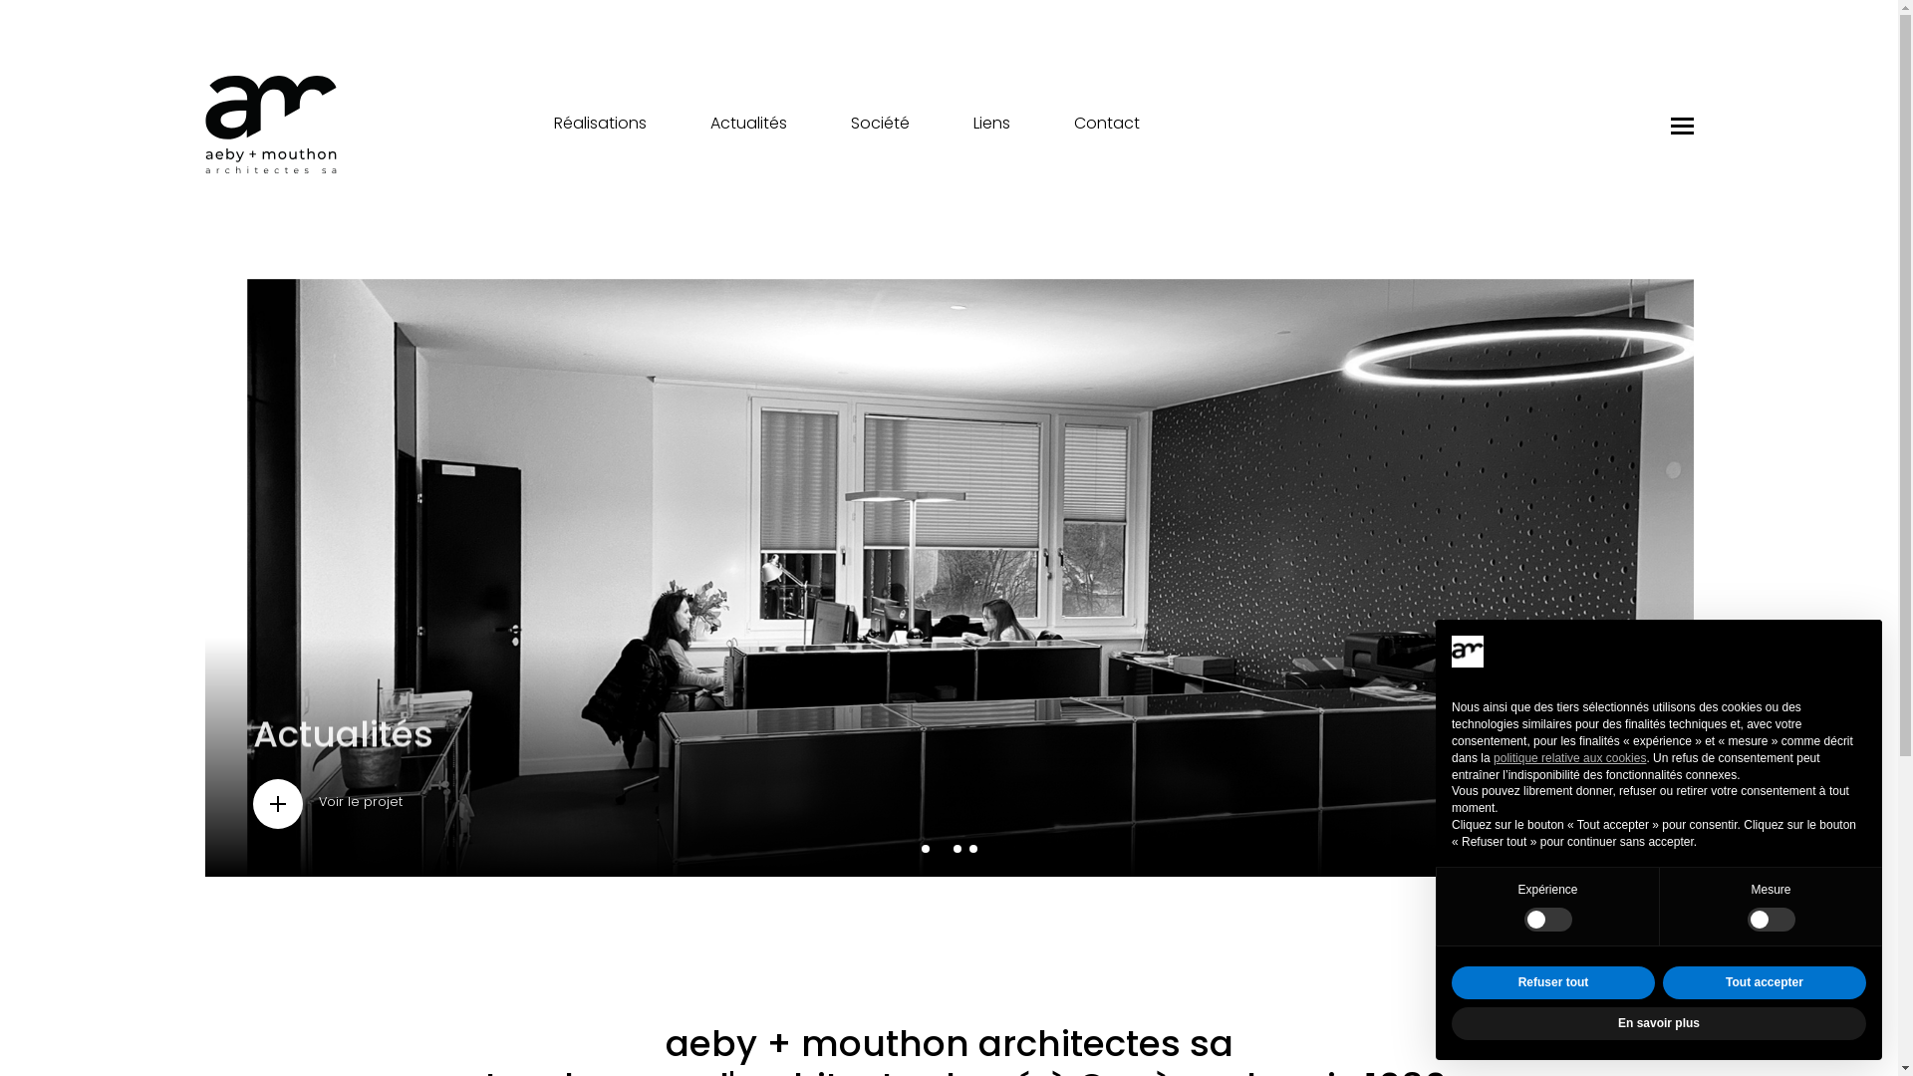  Describe the element at coordinates (1107, 125) in the screenshot. I see `Contact` at that location.